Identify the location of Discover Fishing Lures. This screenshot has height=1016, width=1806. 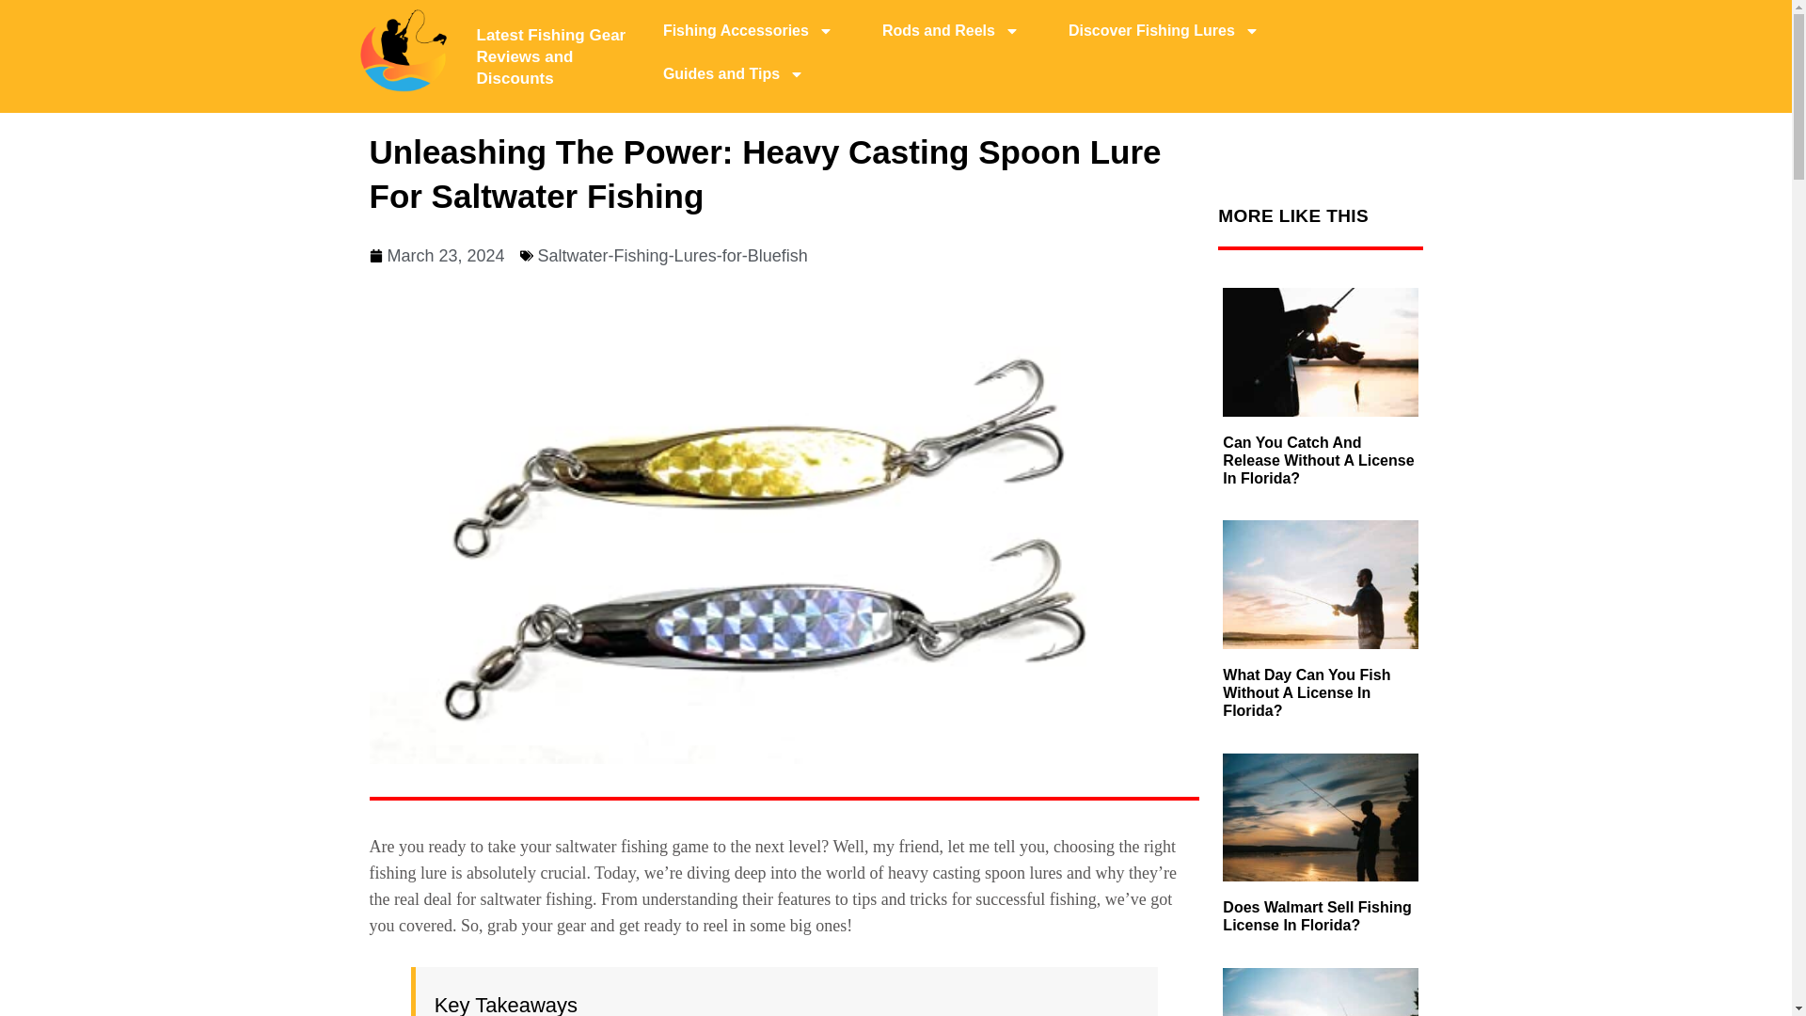
(1164, 30).